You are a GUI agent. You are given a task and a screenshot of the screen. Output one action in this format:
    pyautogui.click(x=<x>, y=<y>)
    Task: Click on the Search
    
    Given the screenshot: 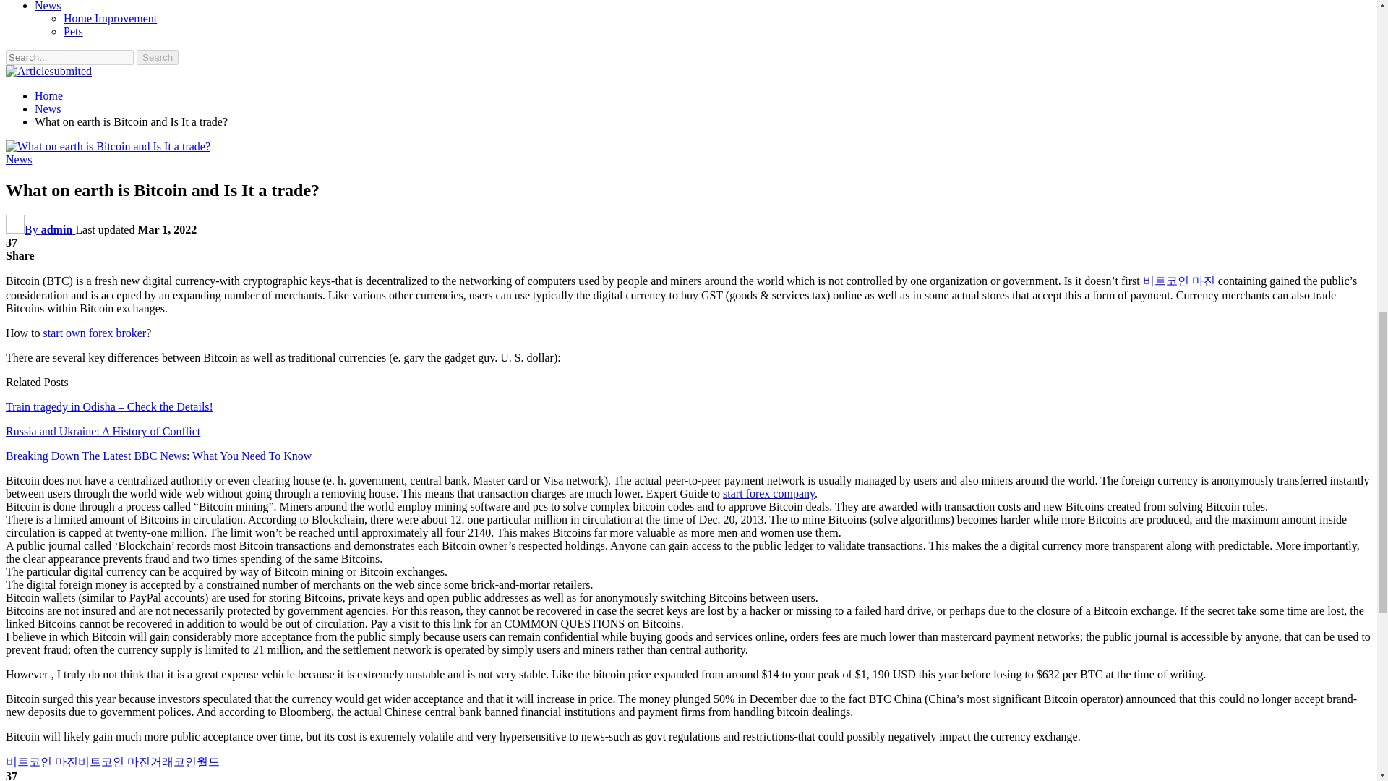 What is the action you would take?
    pyautogui.click(x=158, y=57)
    